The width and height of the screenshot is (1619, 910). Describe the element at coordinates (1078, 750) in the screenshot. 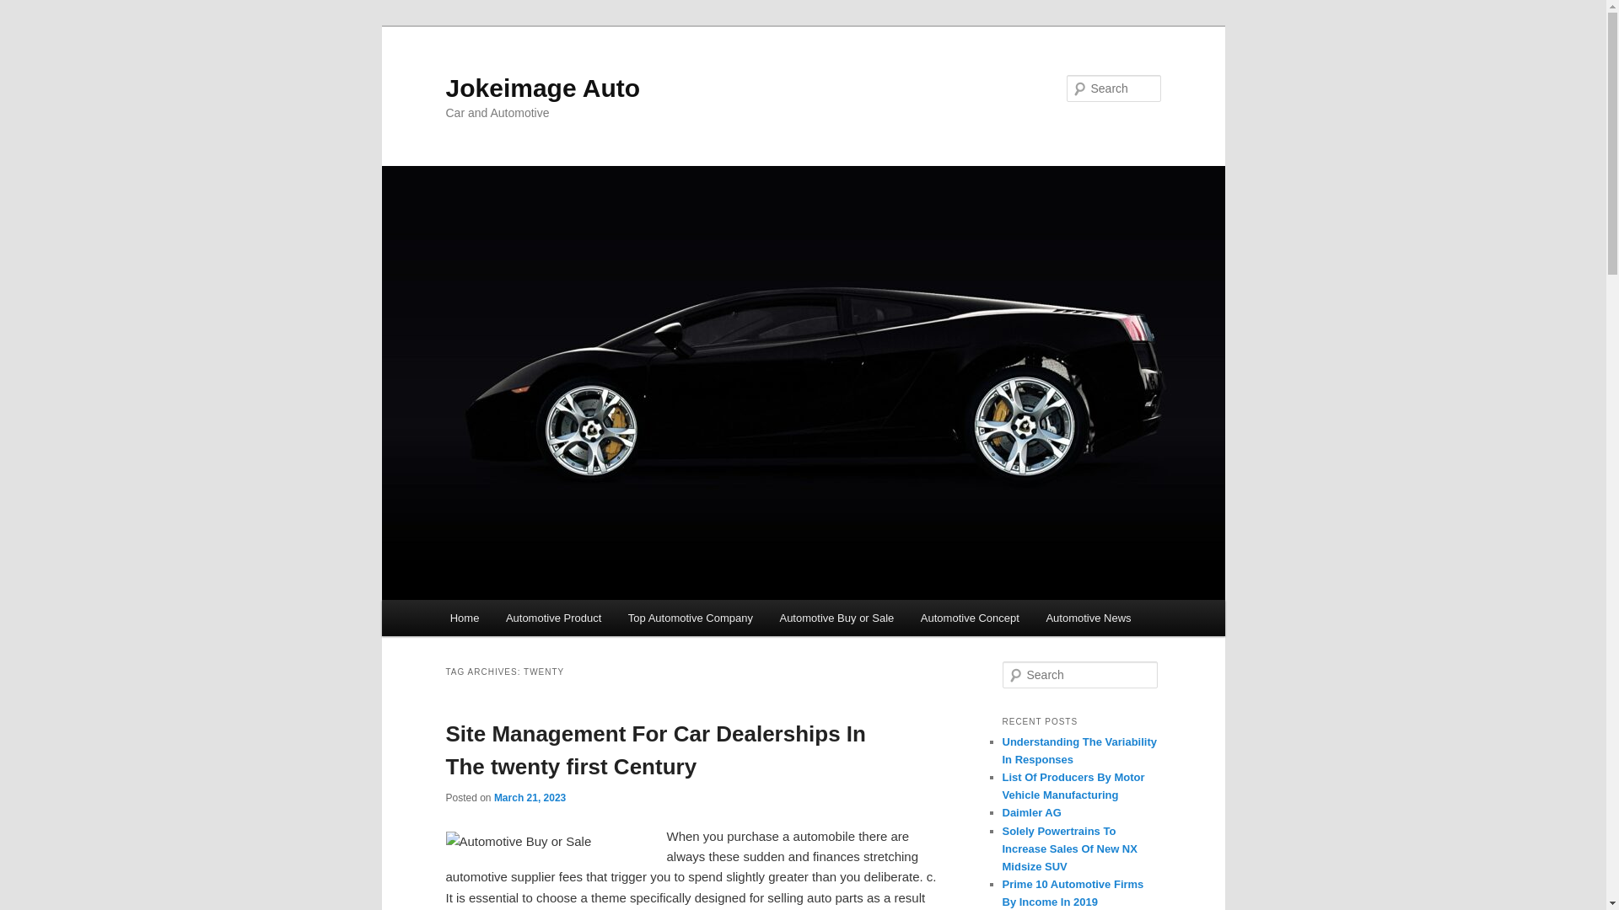

I see `Understanding The Variability In Responses` at that location.